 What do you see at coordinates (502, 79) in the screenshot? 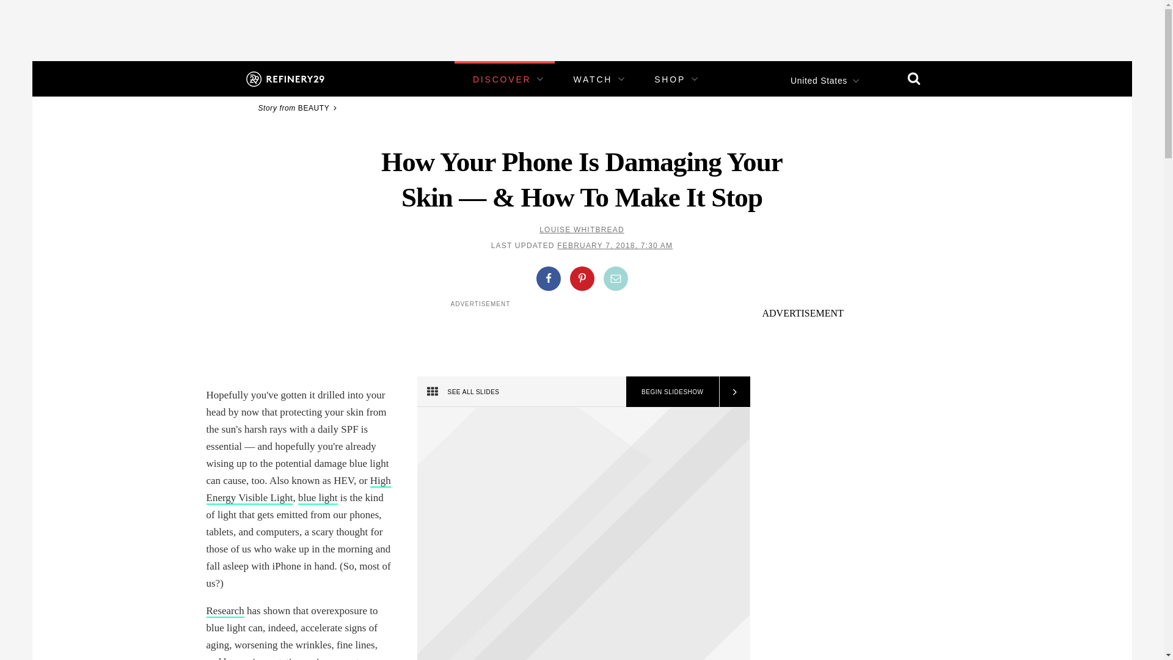
I see `DISCOVER` at bounding box center [502, 79].